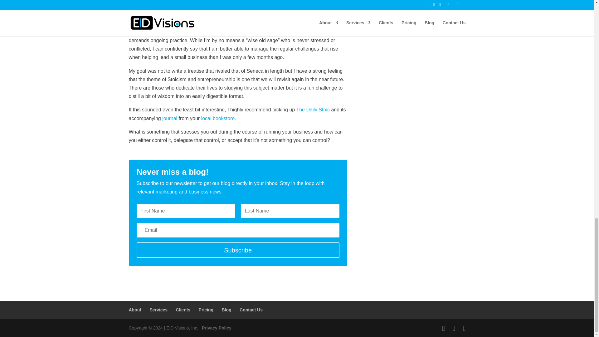 The width and height of the screenshot is (599, 337). Describe the element at coordinates (238, 250) in the screenshot. I see `Subscribe` at that location.